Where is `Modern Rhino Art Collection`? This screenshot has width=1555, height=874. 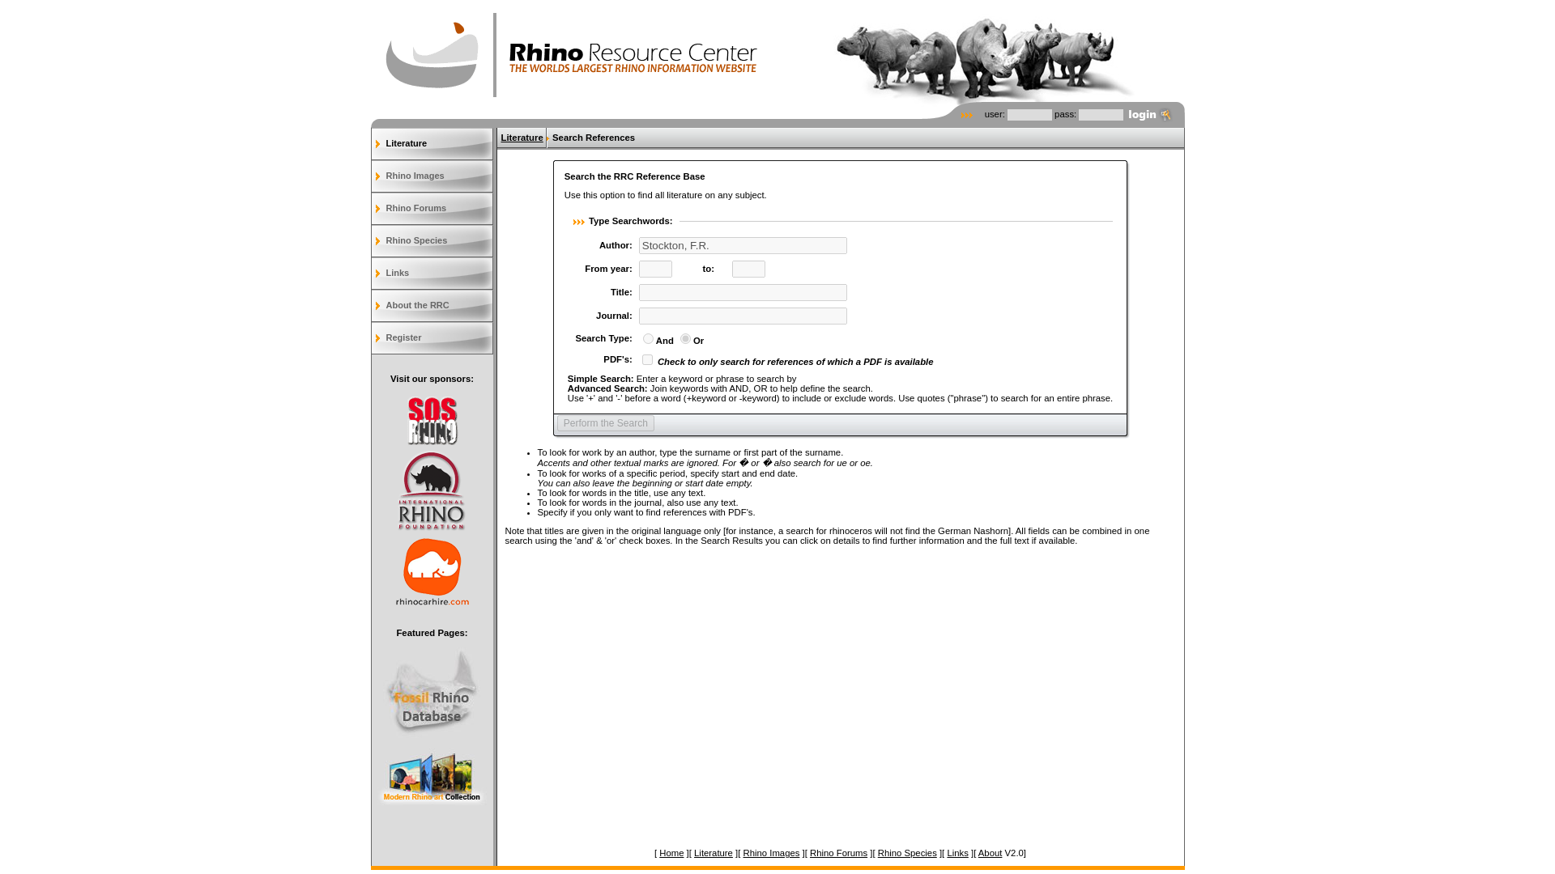
Modern Rhino Art Collection is located at coordinates (432, 801).